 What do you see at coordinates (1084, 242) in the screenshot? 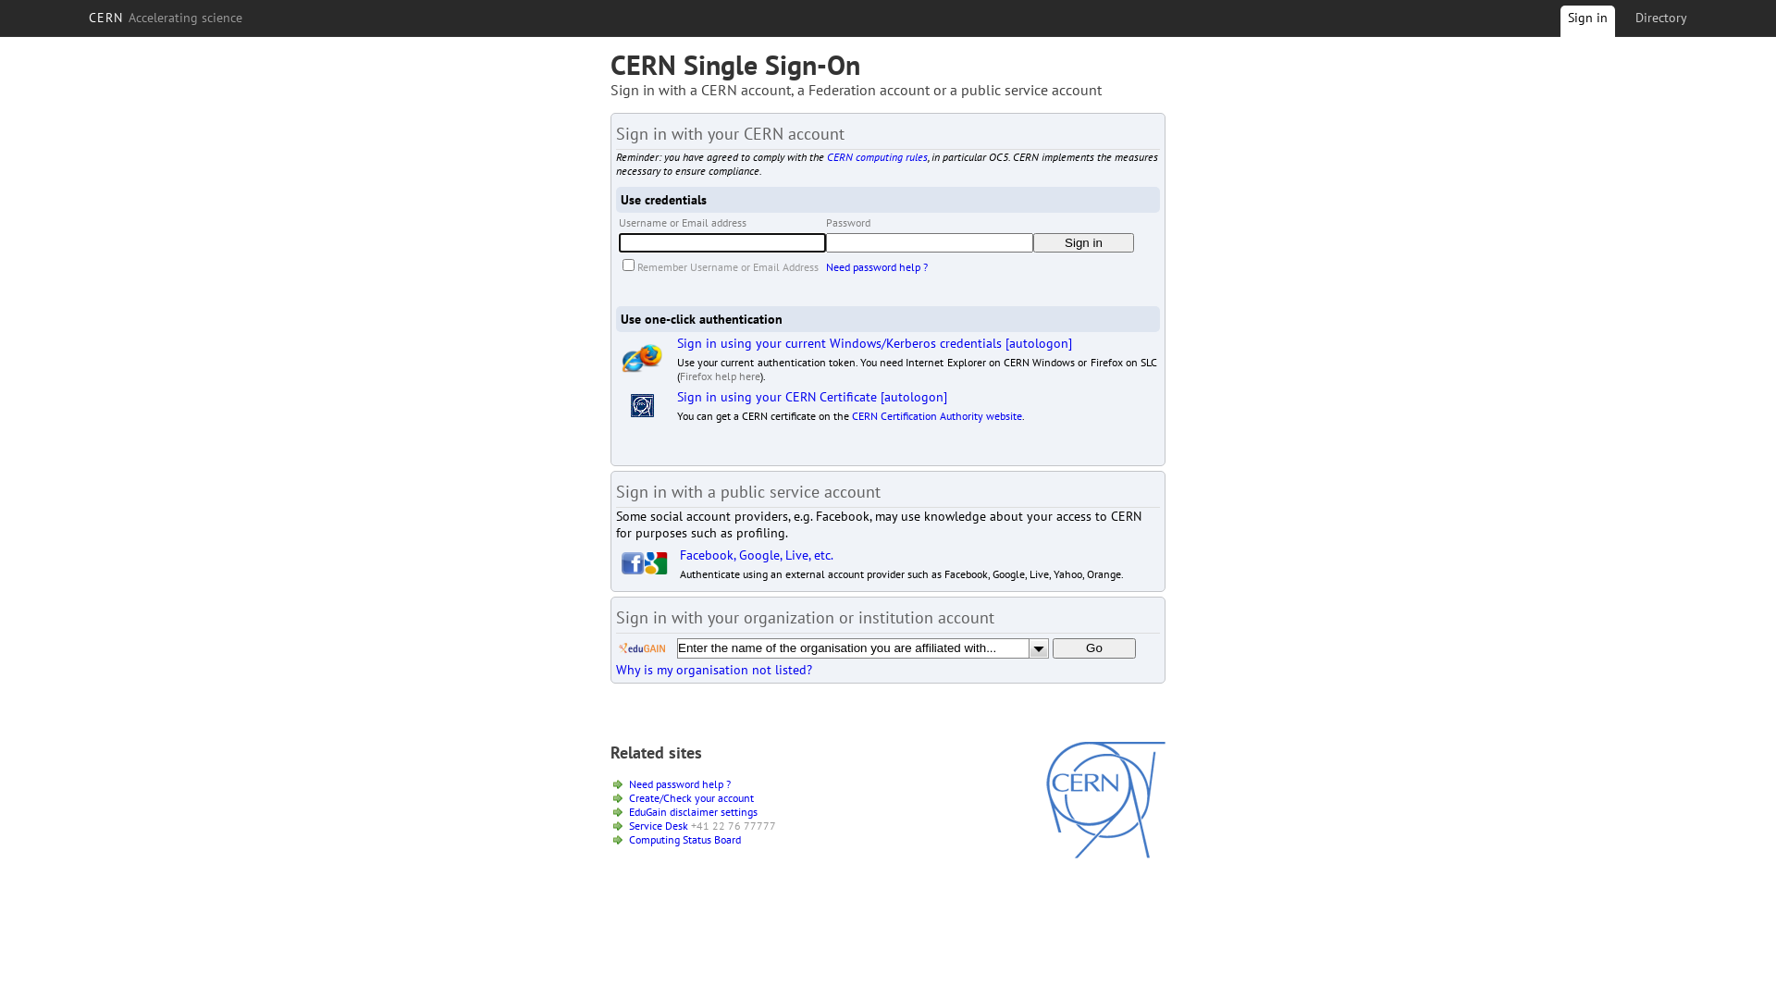
I see `Sign in` at bounding box center [1084, 242].